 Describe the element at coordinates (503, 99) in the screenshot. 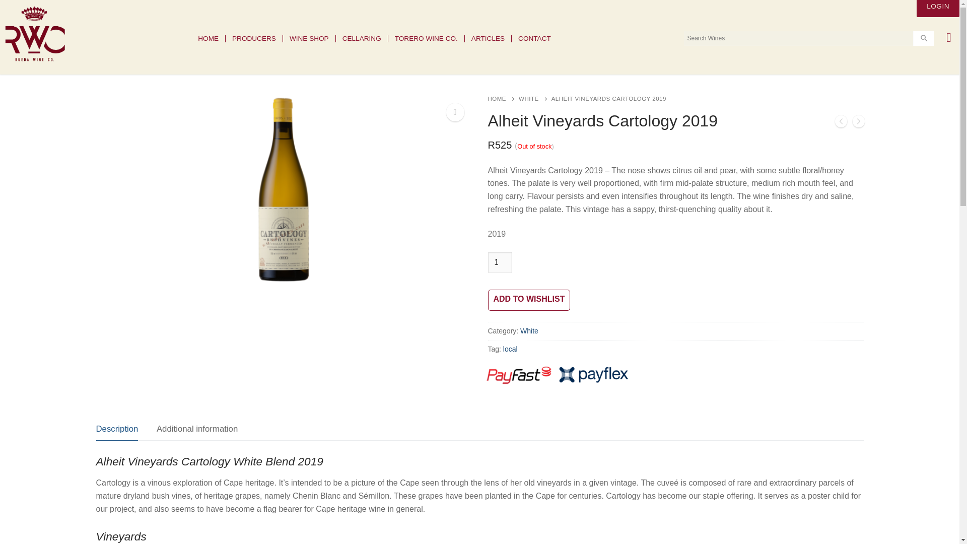

I see `HOME` at that location.